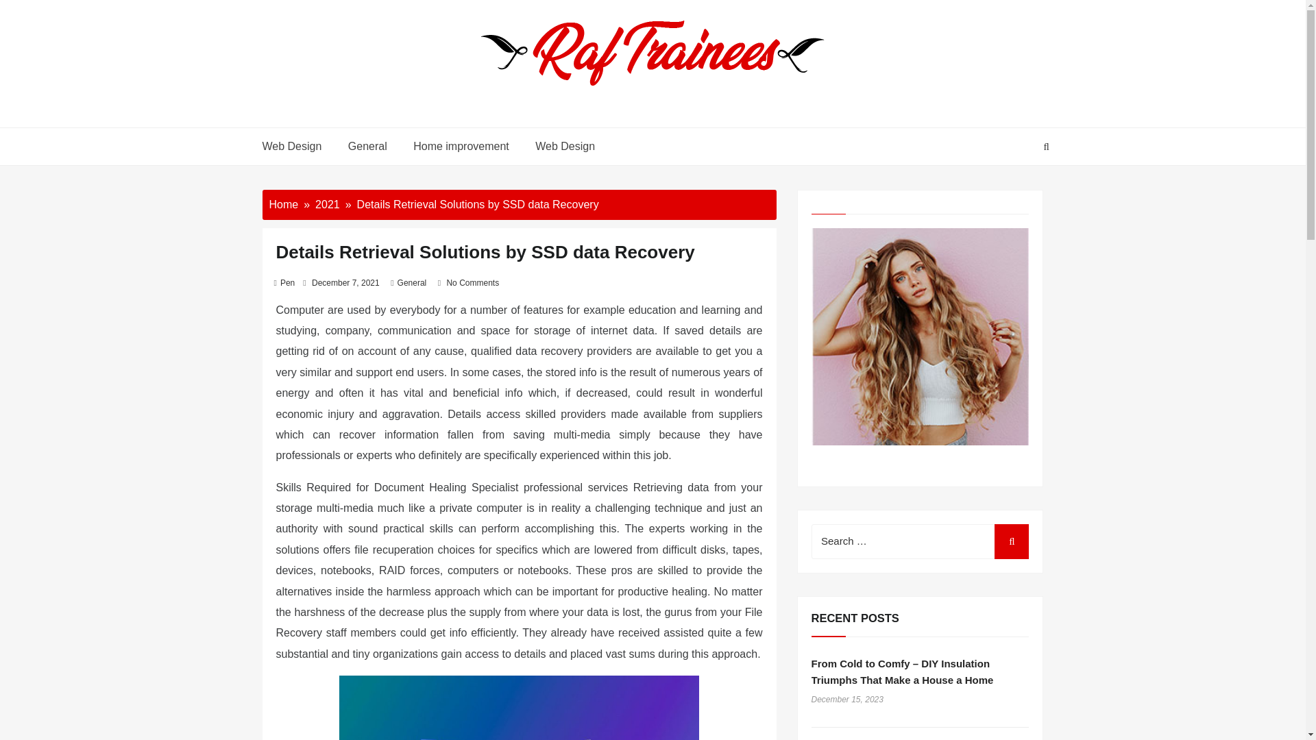 The height and width of the screenshot is (740, 1316). I want to click on General, so click(367, 146).